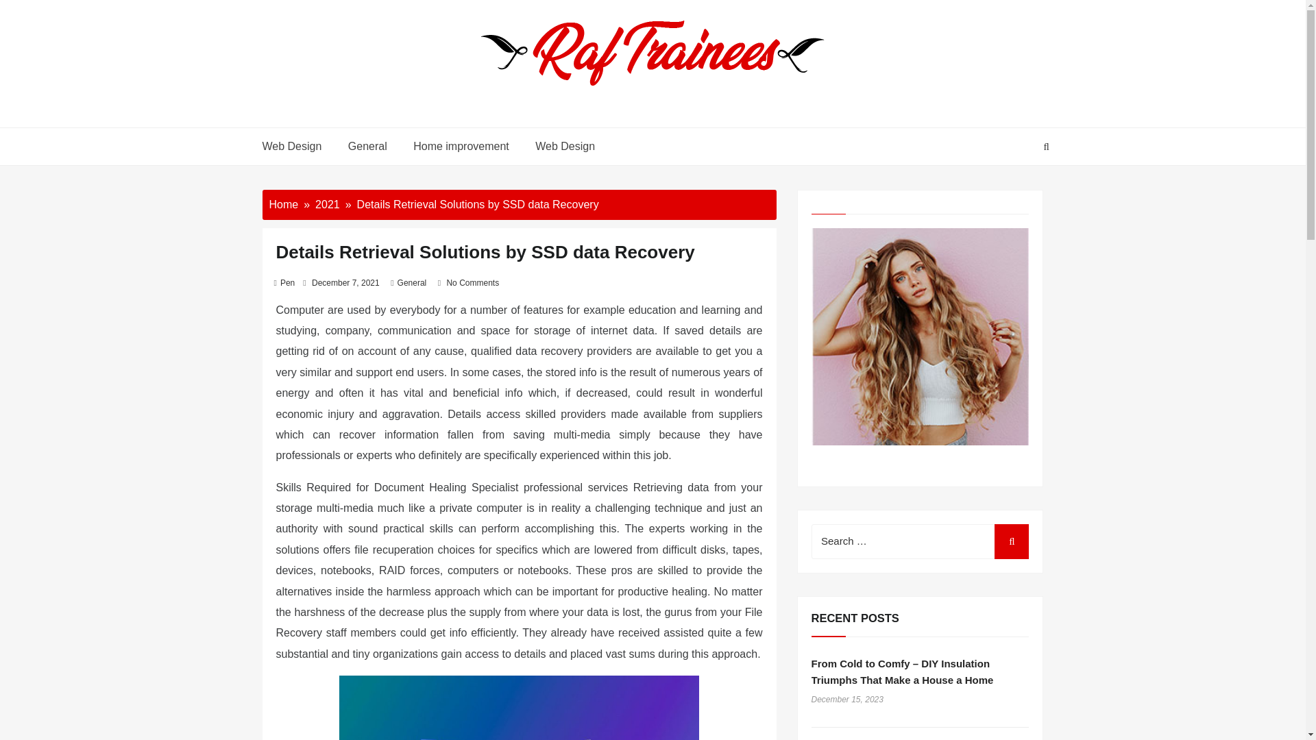 The height and width of the screenshot is (740, 1316). I want to click on General, so click(367, 146).